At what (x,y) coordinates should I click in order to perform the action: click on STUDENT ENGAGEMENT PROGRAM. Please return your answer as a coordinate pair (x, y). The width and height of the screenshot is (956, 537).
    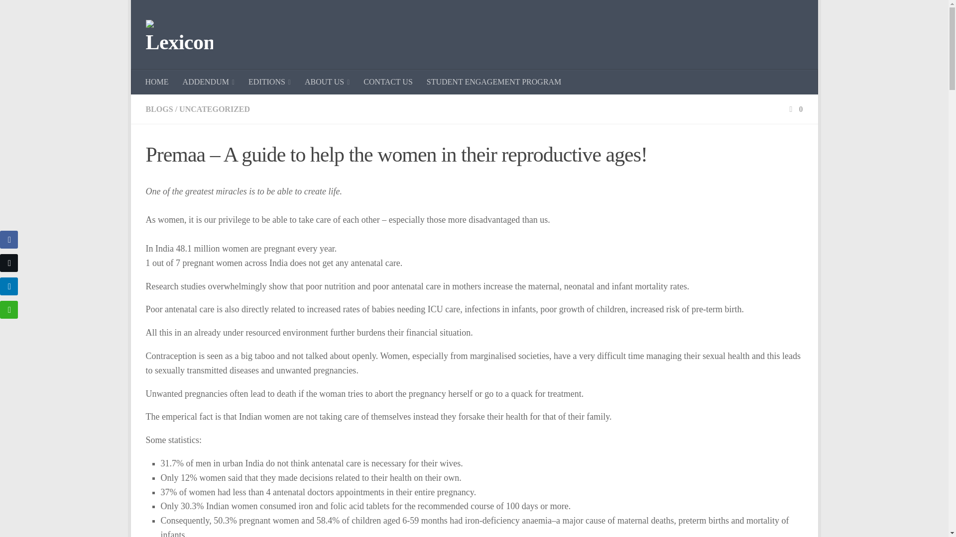
    Looking at the image, I should click on (494, 82).